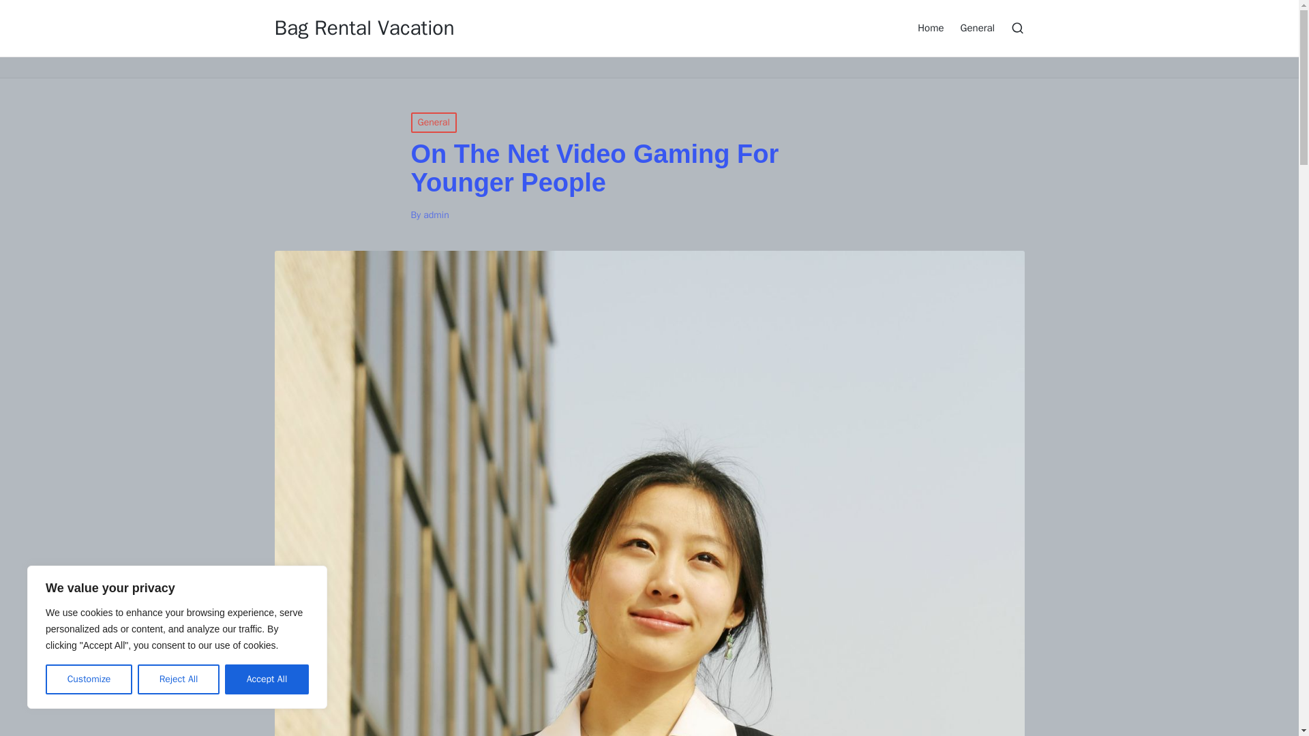 The image size is (1309, 736). Describe the element at coordinates (267, 679) in the screenshot. I see `Accept All` at that location.